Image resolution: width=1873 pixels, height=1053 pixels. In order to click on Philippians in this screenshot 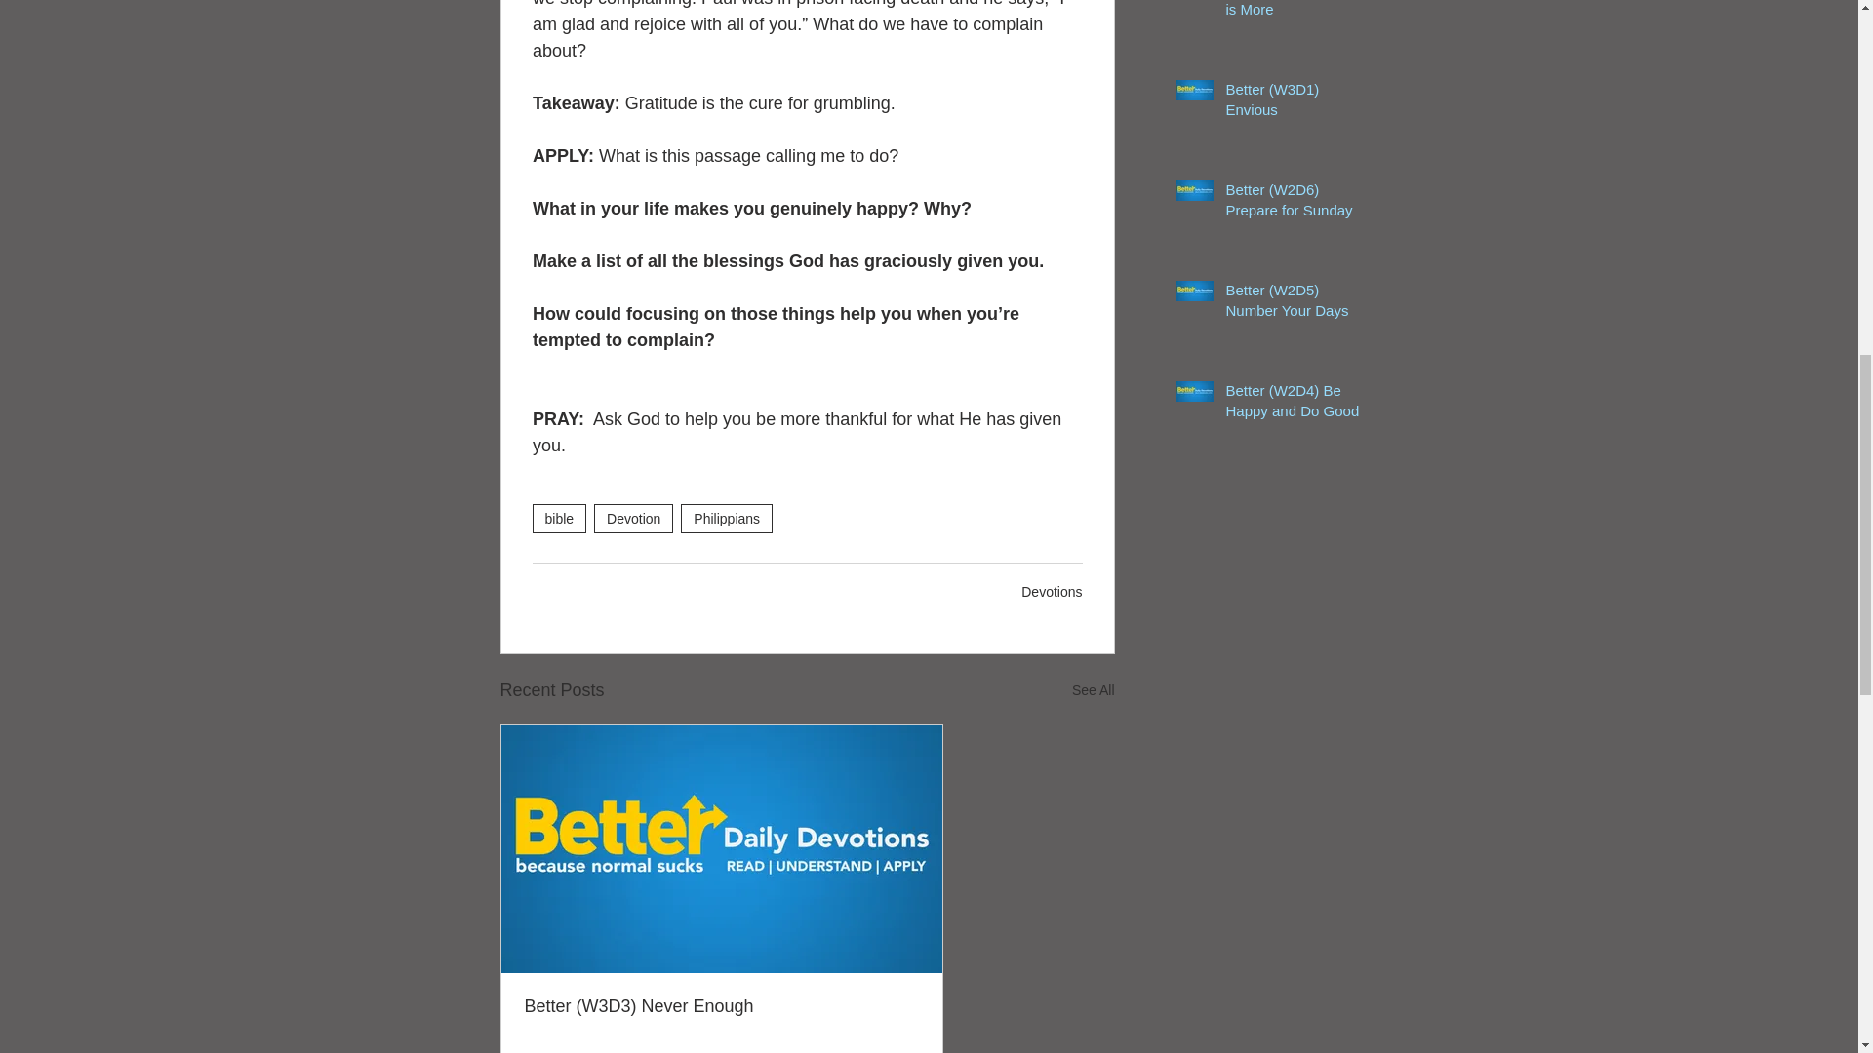, I will do `click(726, 519)`.